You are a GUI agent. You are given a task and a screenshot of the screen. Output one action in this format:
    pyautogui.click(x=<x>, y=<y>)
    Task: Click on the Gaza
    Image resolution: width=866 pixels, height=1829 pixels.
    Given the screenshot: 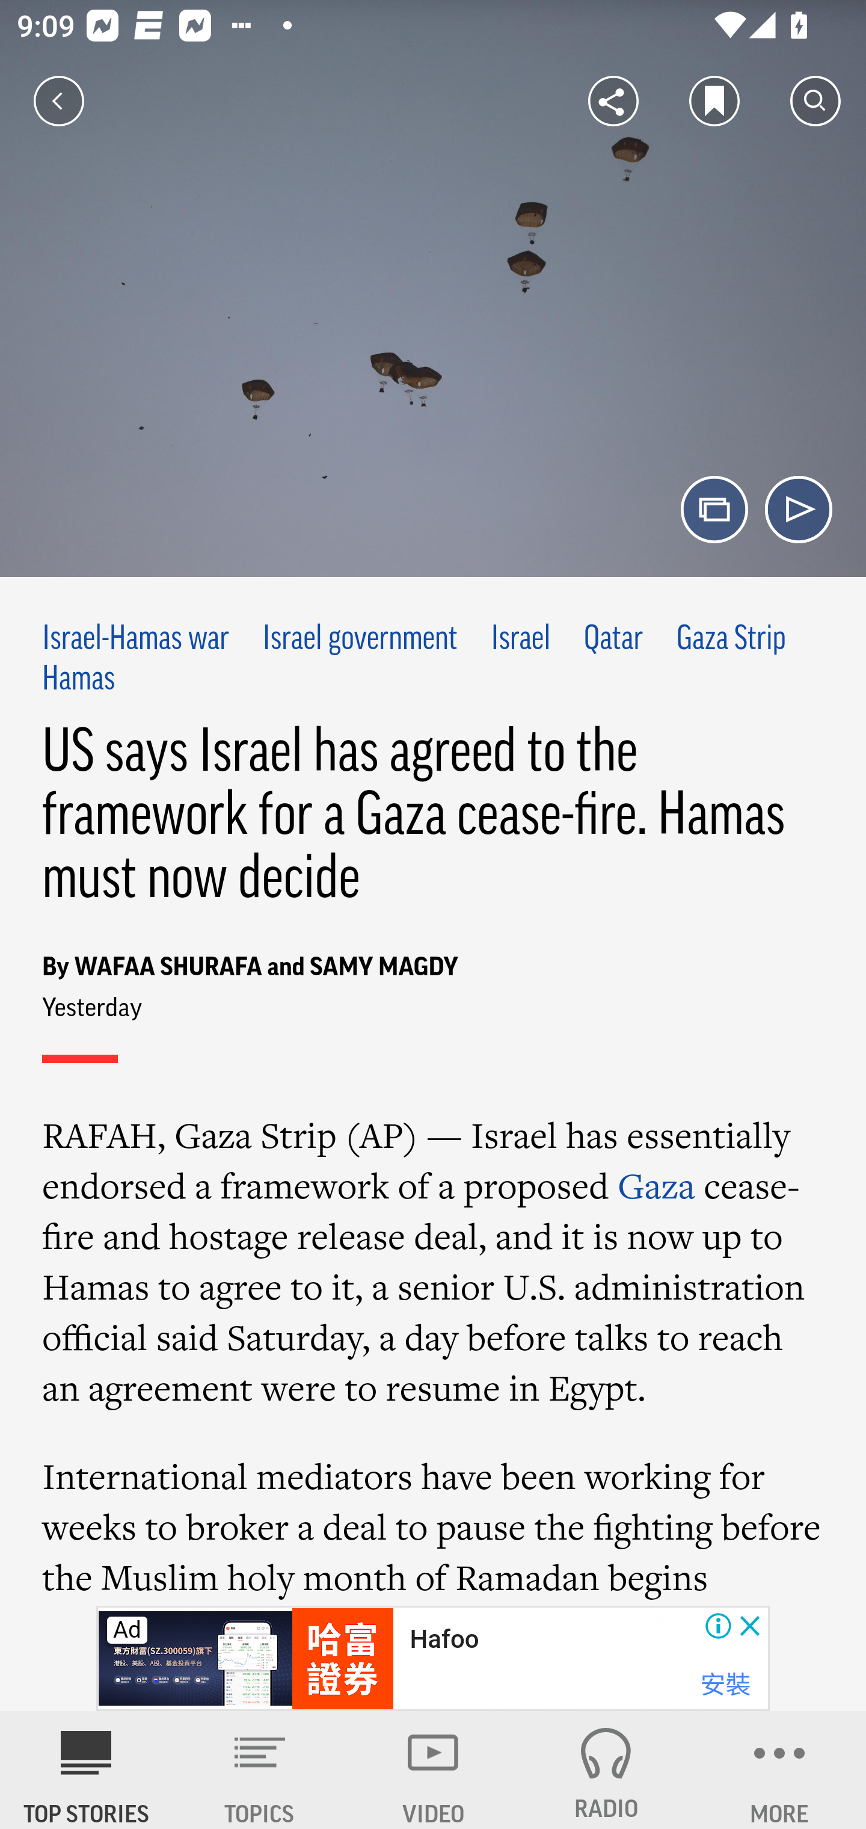 What is the action you would take?
    pyautogui.click(x=656, y=1185)
    